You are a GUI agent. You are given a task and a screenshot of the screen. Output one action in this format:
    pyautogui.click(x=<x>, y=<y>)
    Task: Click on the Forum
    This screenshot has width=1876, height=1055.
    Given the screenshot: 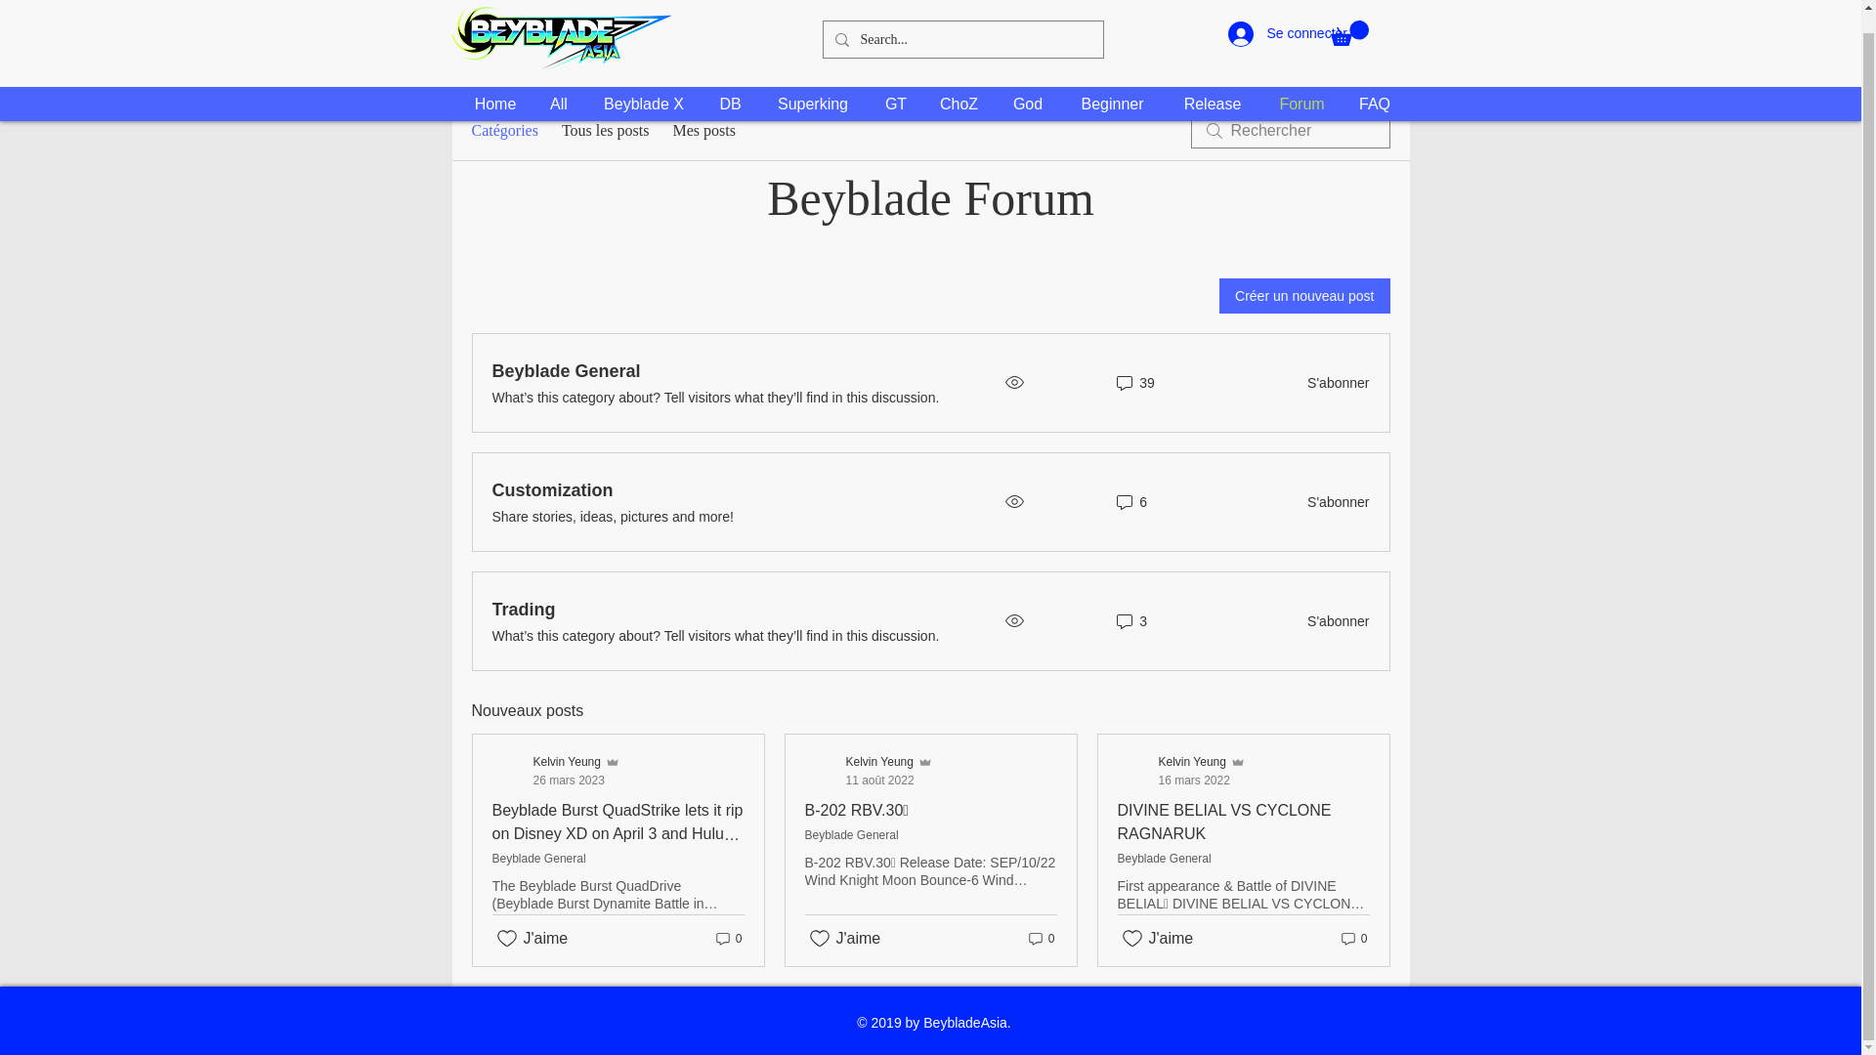 What is the action you would take?
    pyautogui.click(x=1225, y=821)
    